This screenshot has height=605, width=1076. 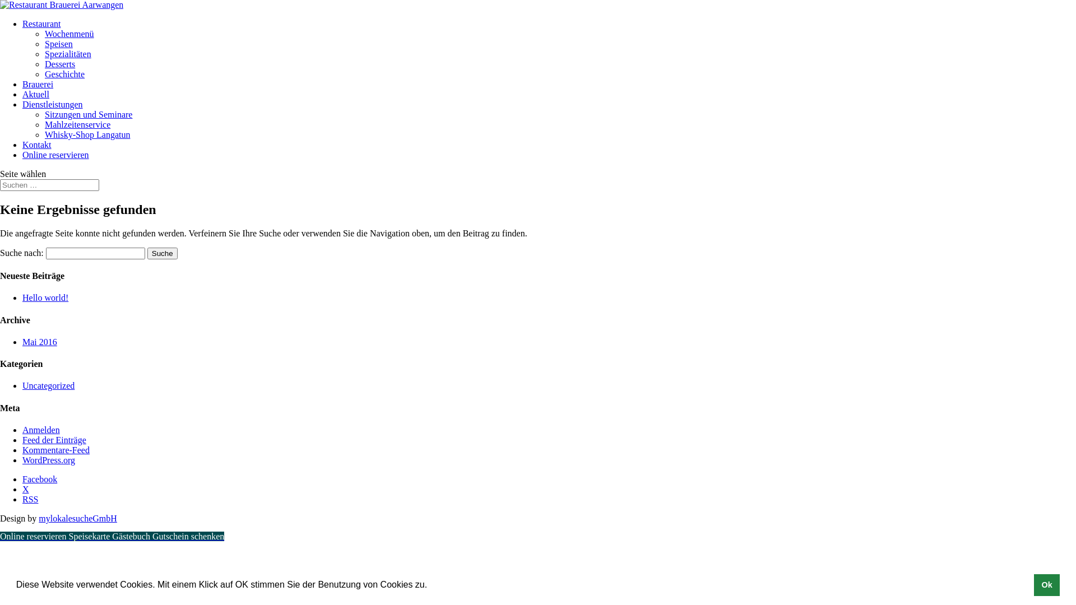 What do you see at coordinates (41, 430) in the screenshot?
I see `Anmelden` at bounding box center [41, 430].